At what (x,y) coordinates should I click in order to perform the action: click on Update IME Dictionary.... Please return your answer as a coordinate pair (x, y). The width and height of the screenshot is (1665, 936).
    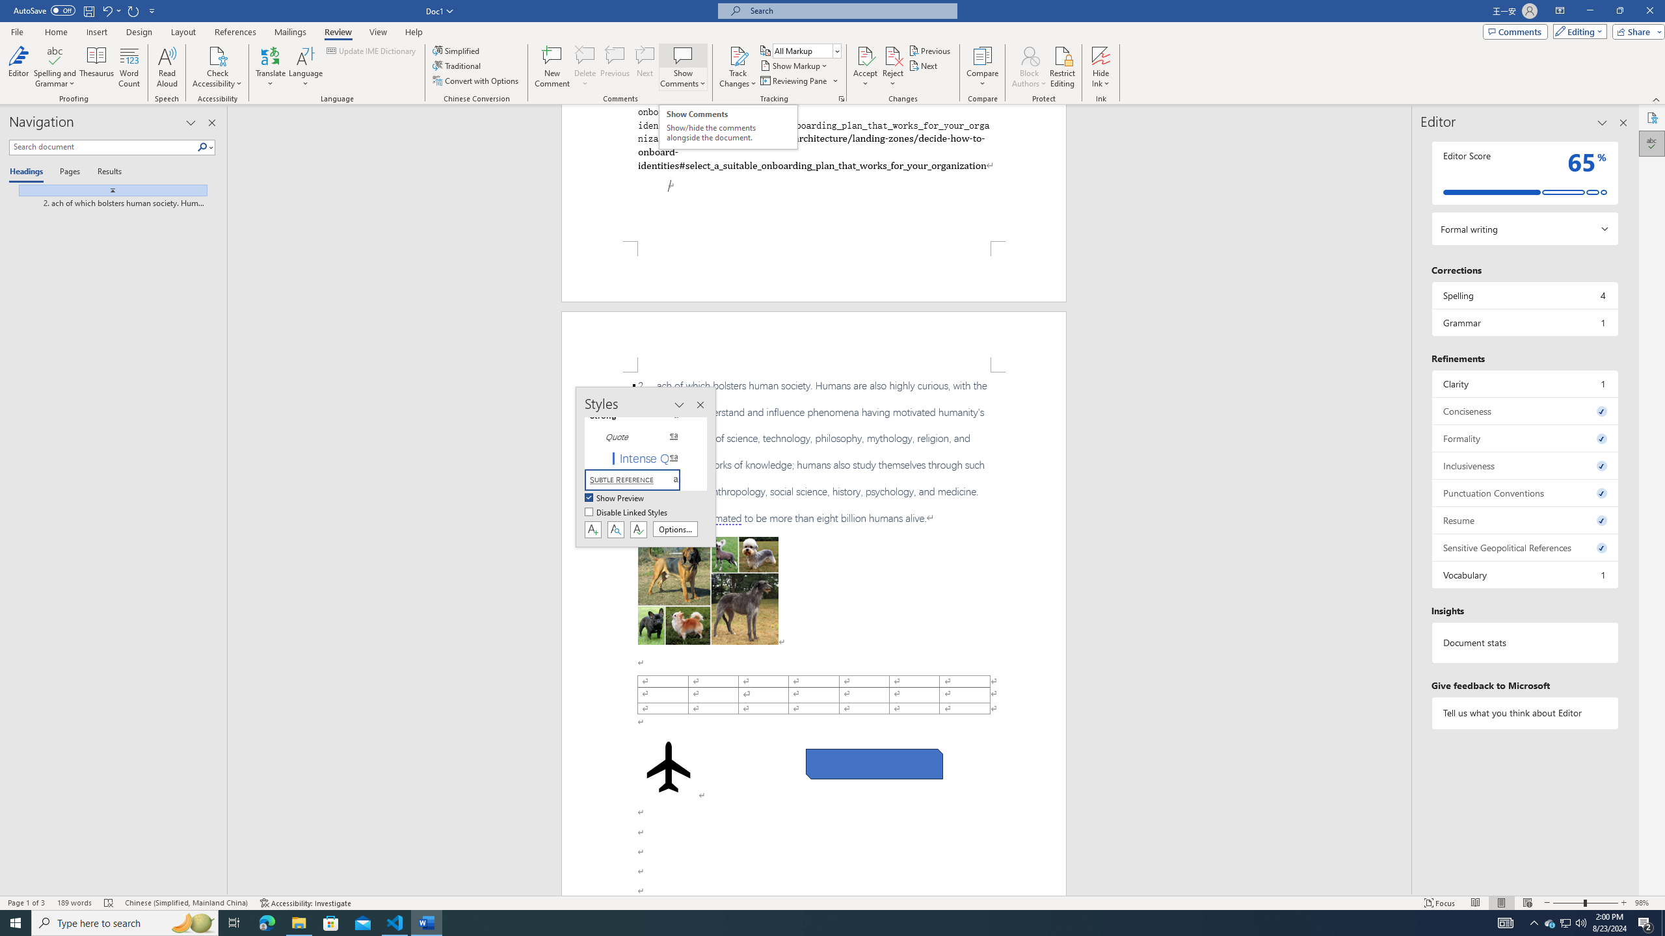
    Looking at the image, I should click on (372, 51).